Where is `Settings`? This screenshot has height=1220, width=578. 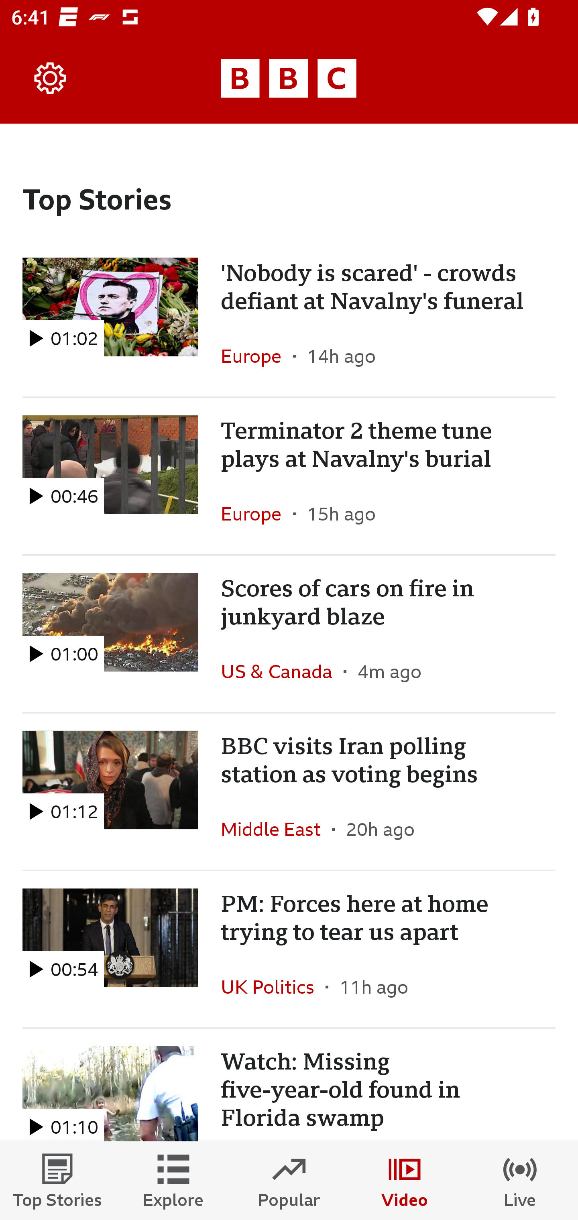
Settings is located at coordinates (51, 79).